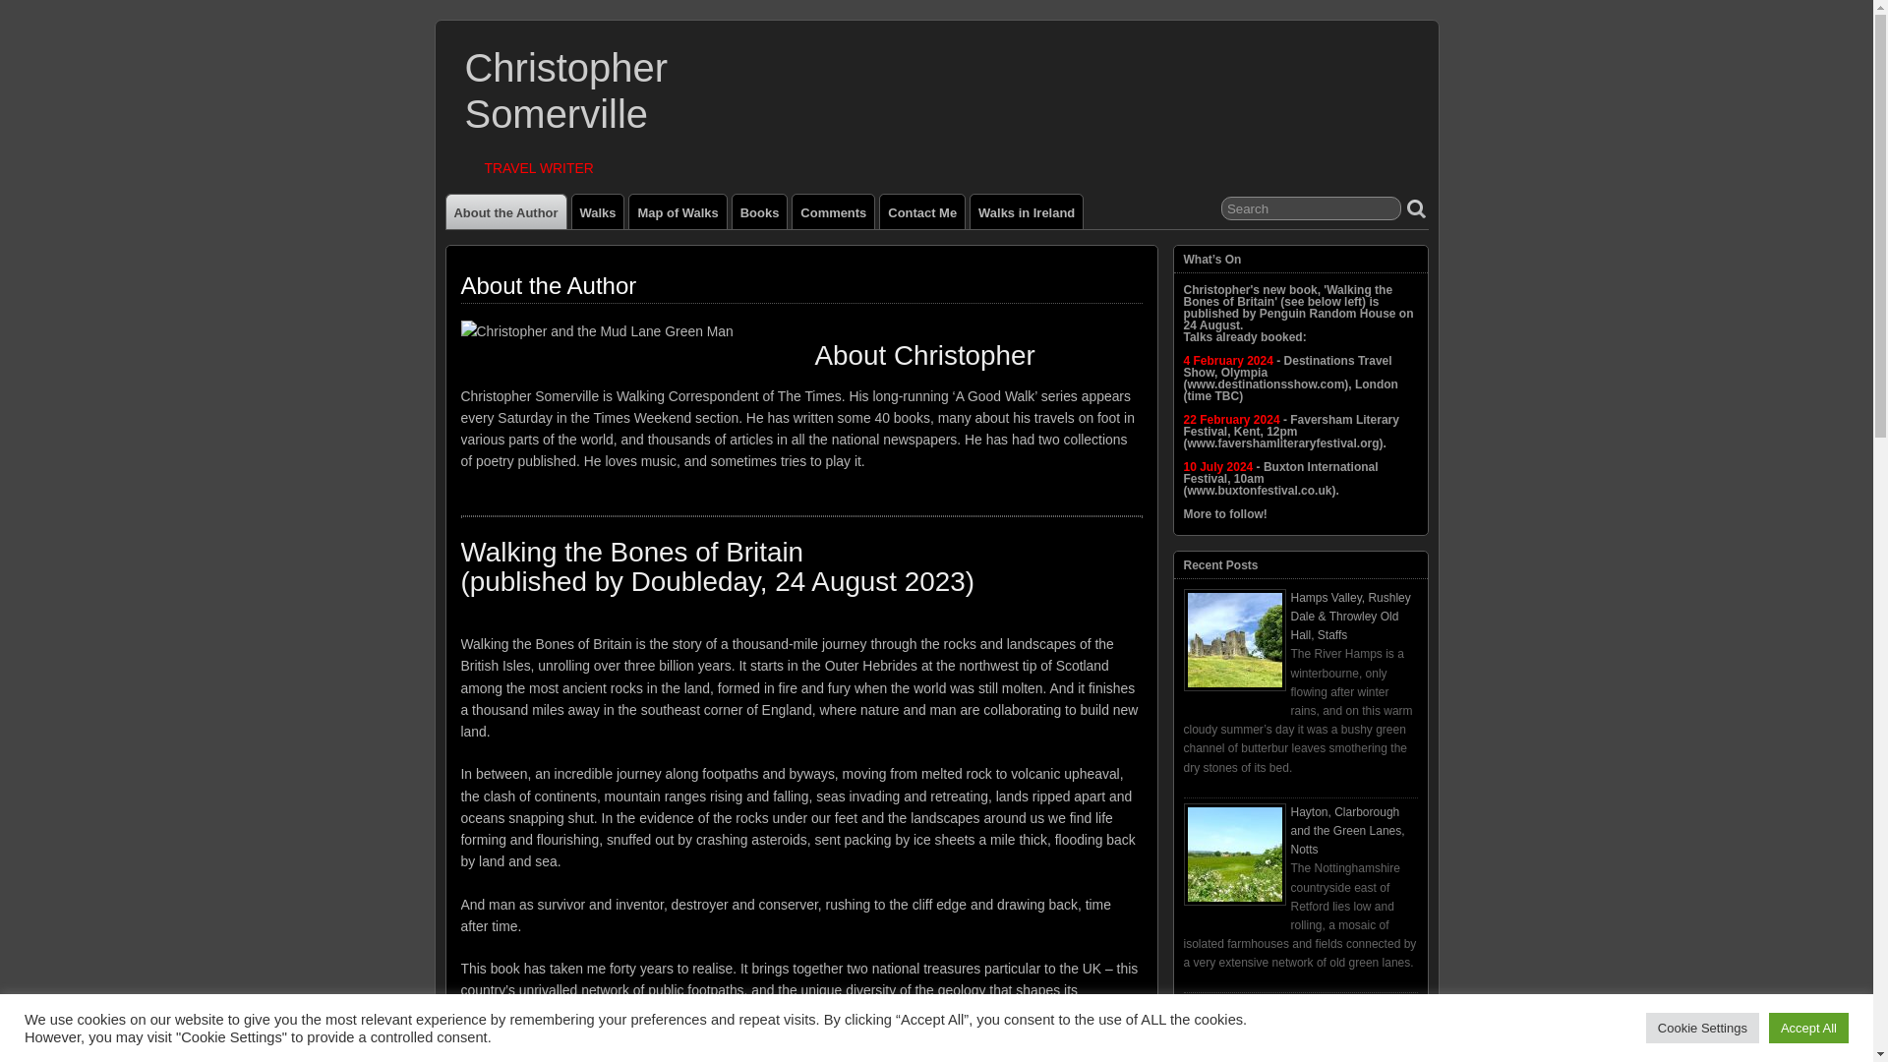  Describe the element at coordinates (505, 211) in the screenshot. I see `About the Author` at that location.